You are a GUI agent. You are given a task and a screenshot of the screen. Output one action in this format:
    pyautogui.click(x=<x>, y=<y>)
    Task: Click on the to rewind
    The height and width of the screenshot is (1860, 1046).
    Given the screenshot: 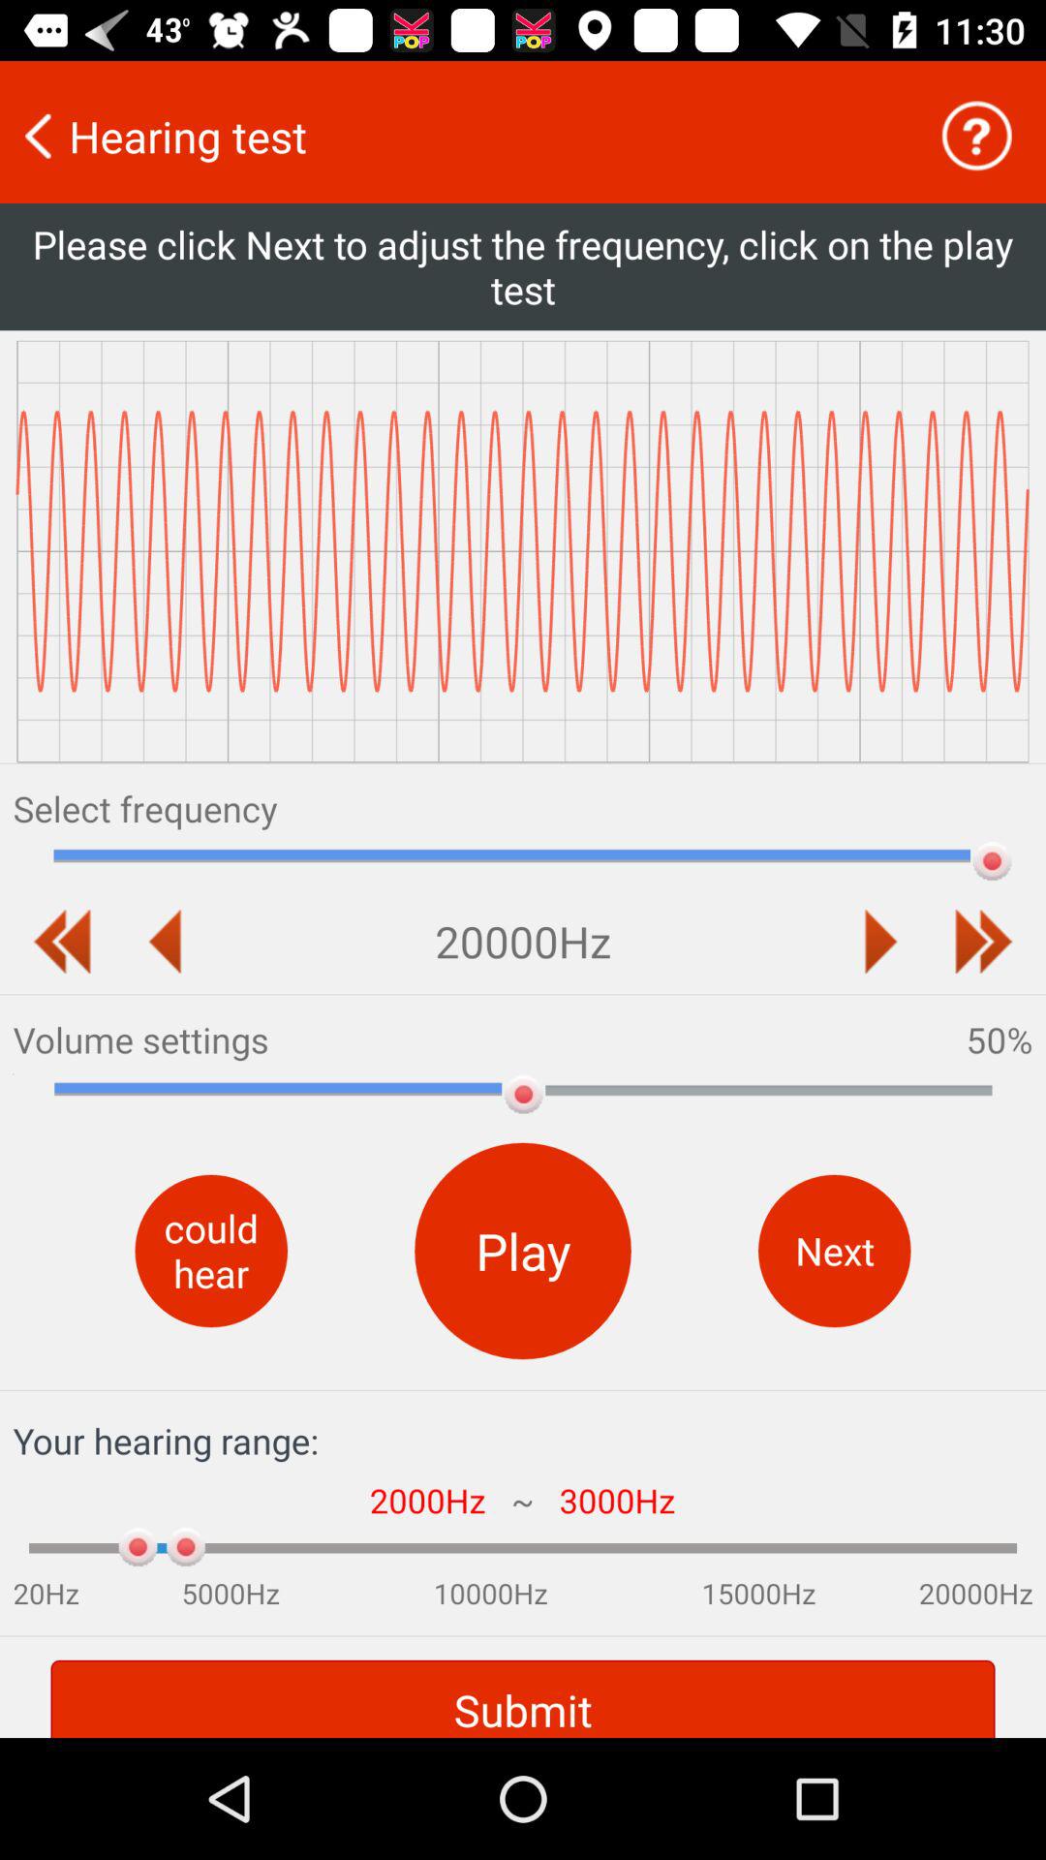 What is the action you would take?
    pyautogui.click(x=62, y=942)
    